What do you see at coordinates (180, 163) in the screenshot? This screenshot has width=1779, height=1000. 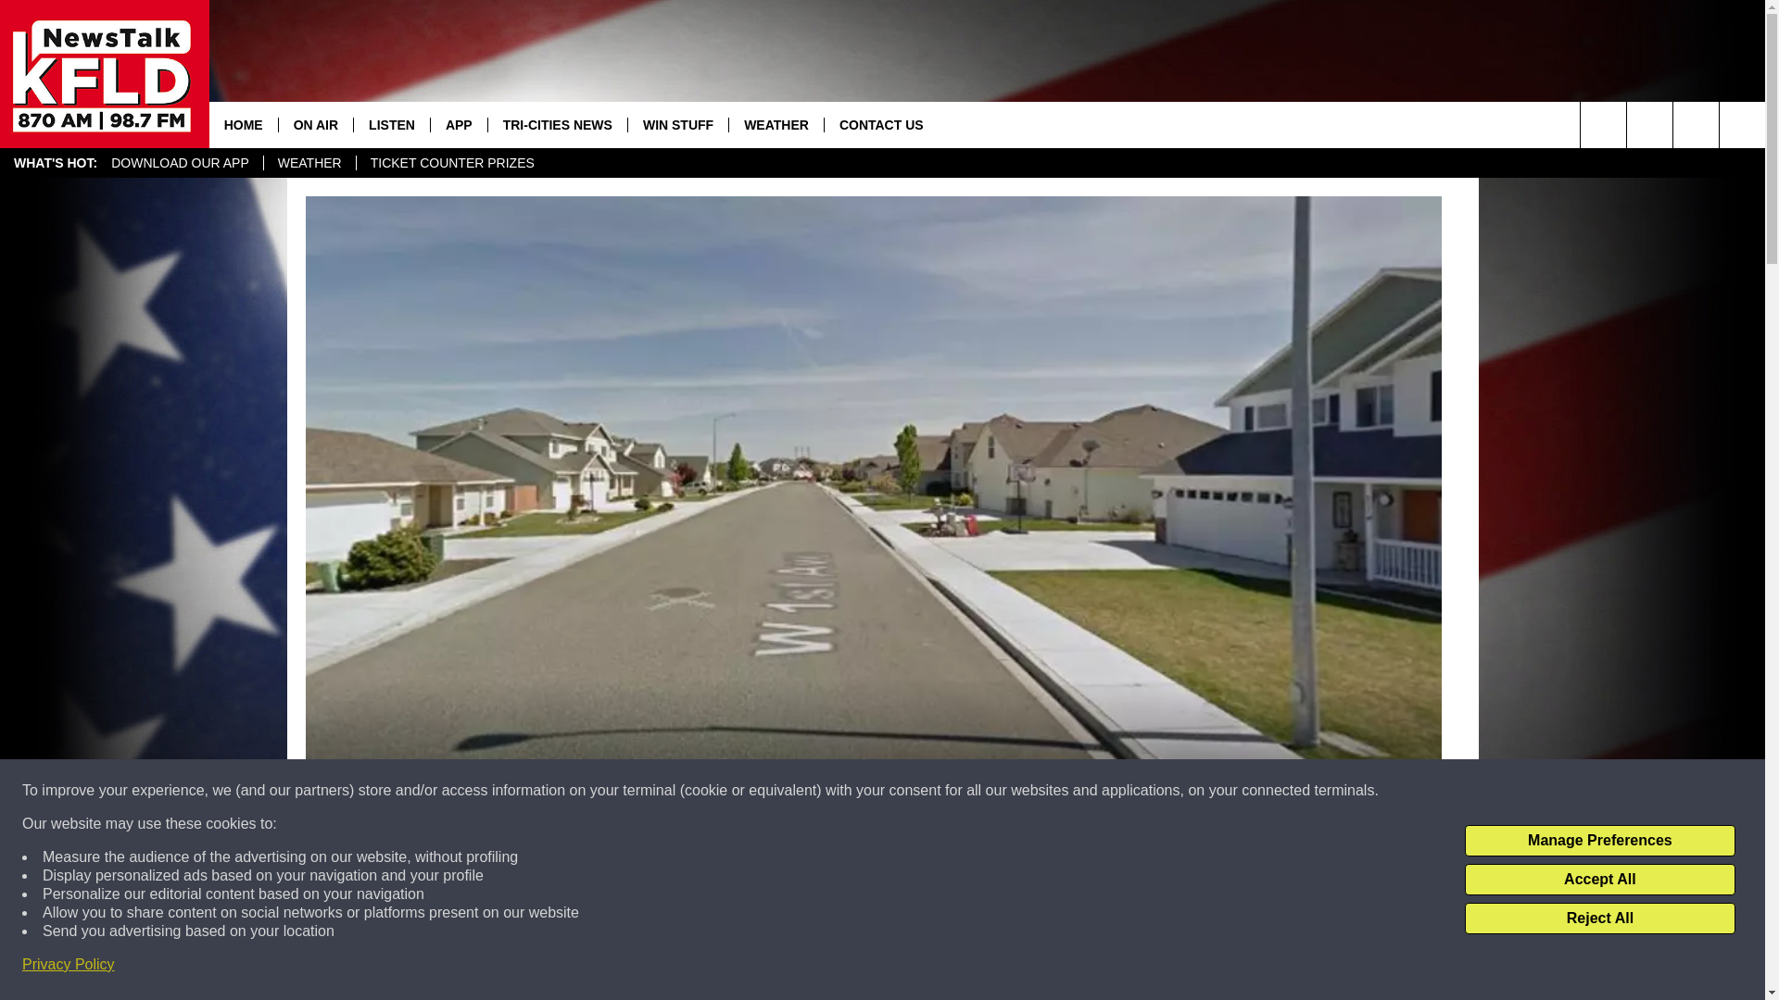 I see `DOWNLOAD OUR APP` at bounding box center [180, 163].